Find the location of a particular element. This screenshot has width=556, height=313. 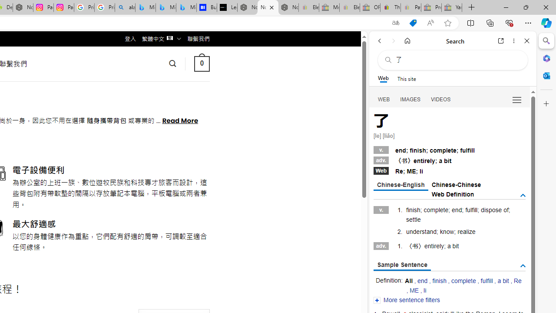

AutomationID: tgdef is located at coordinates (523, 196).